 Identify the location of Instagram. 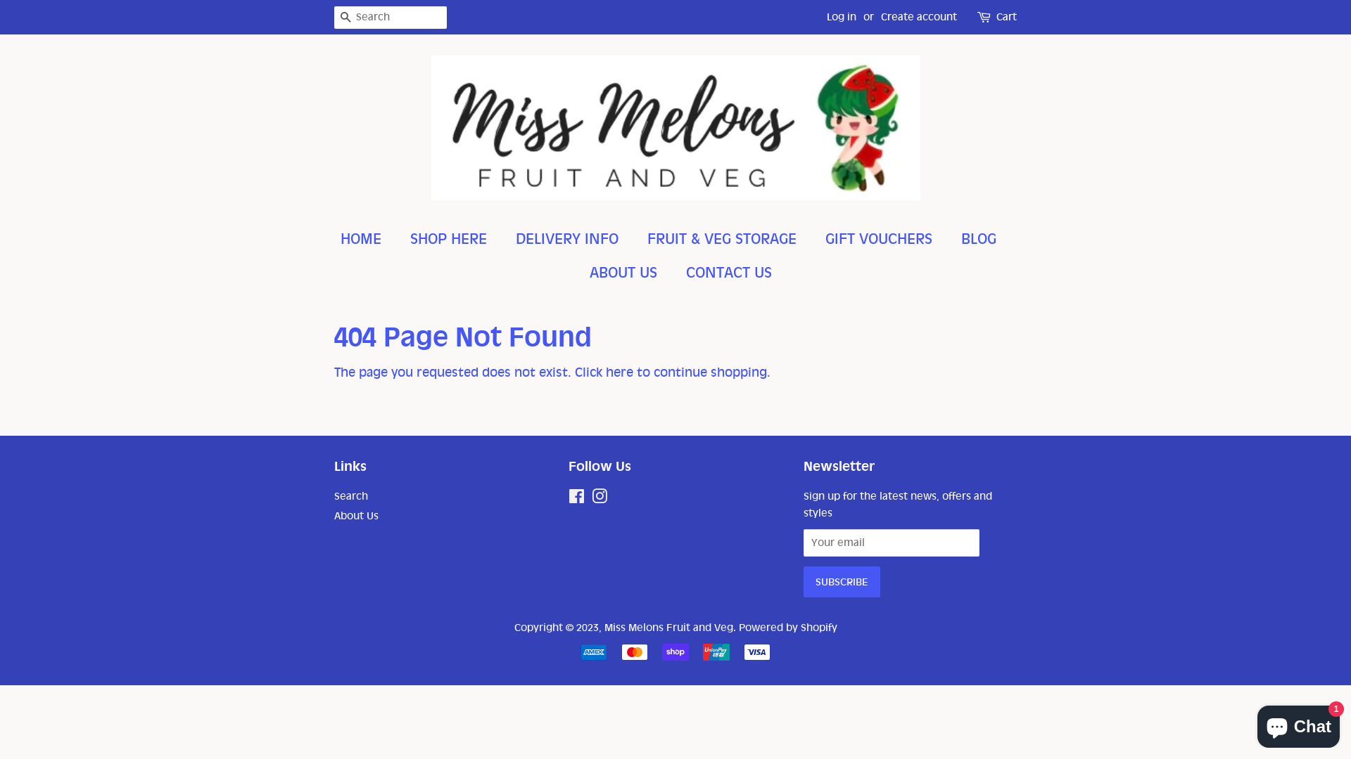
(600, 499).